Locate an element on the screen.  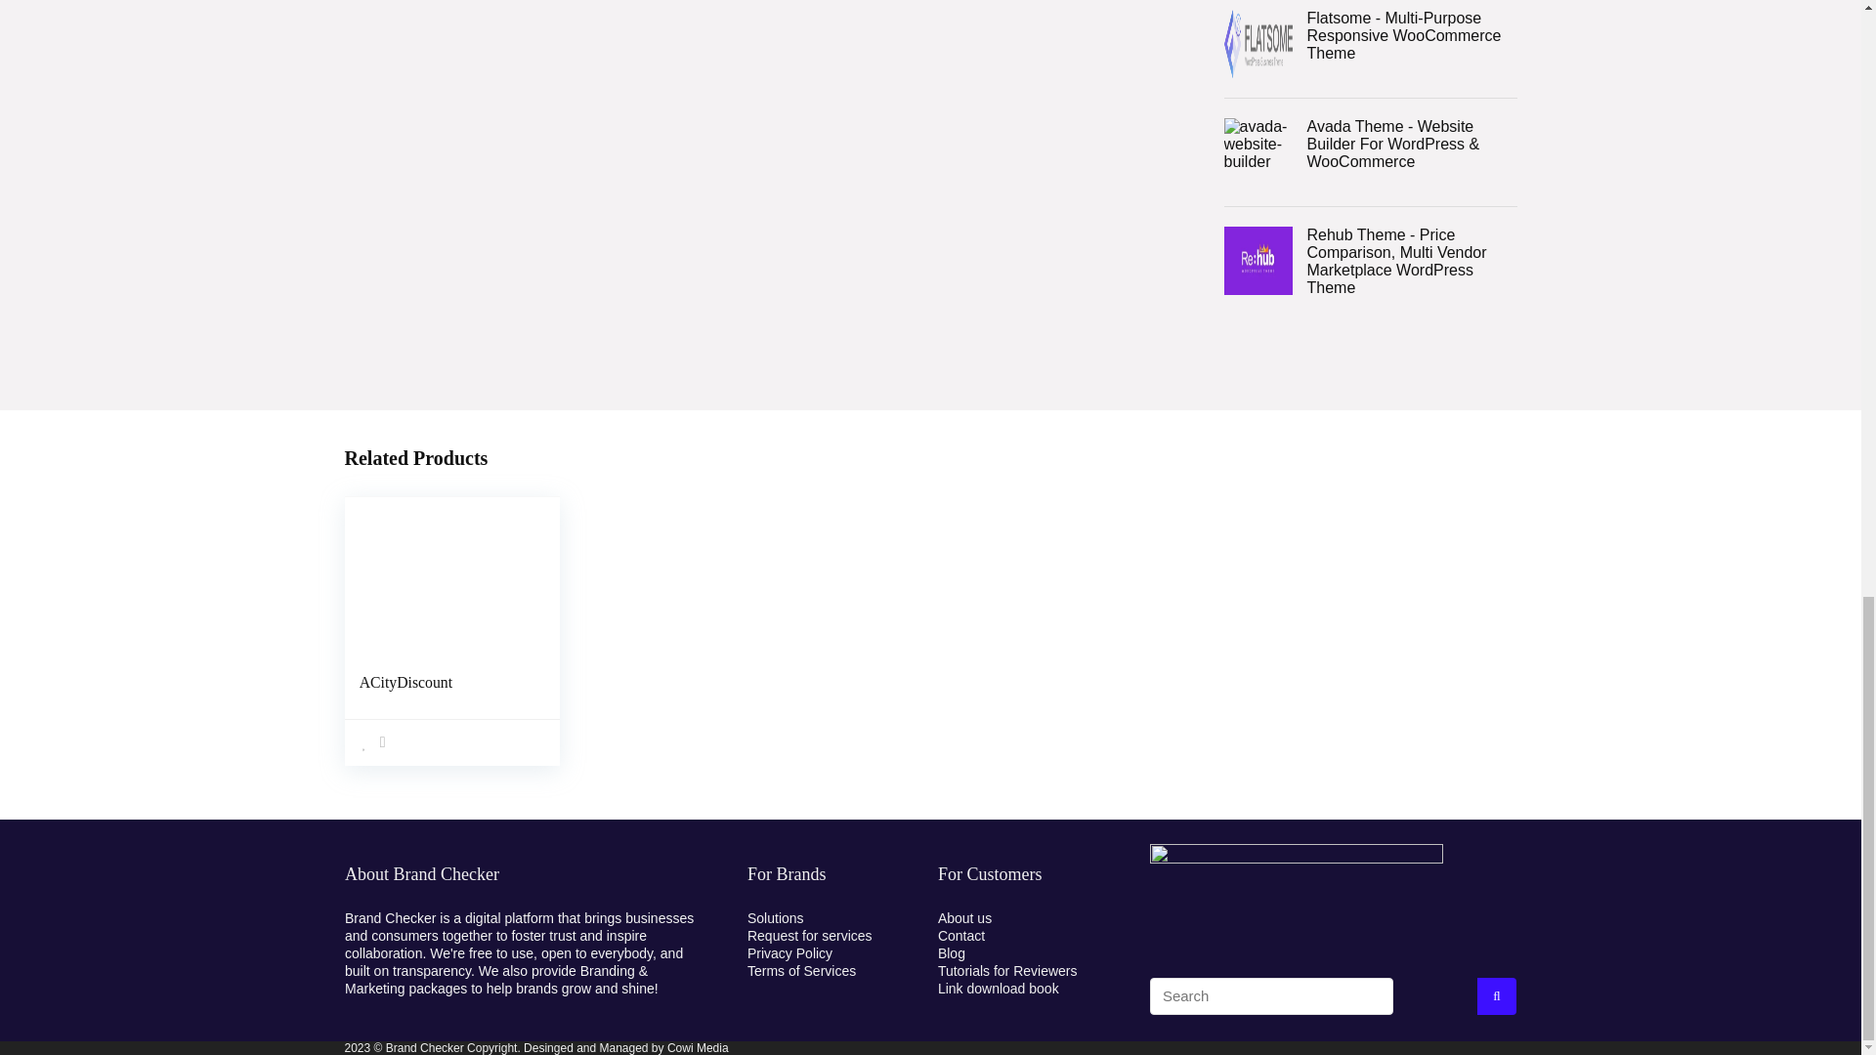
Link download book: is located at coordinates (999, 989).